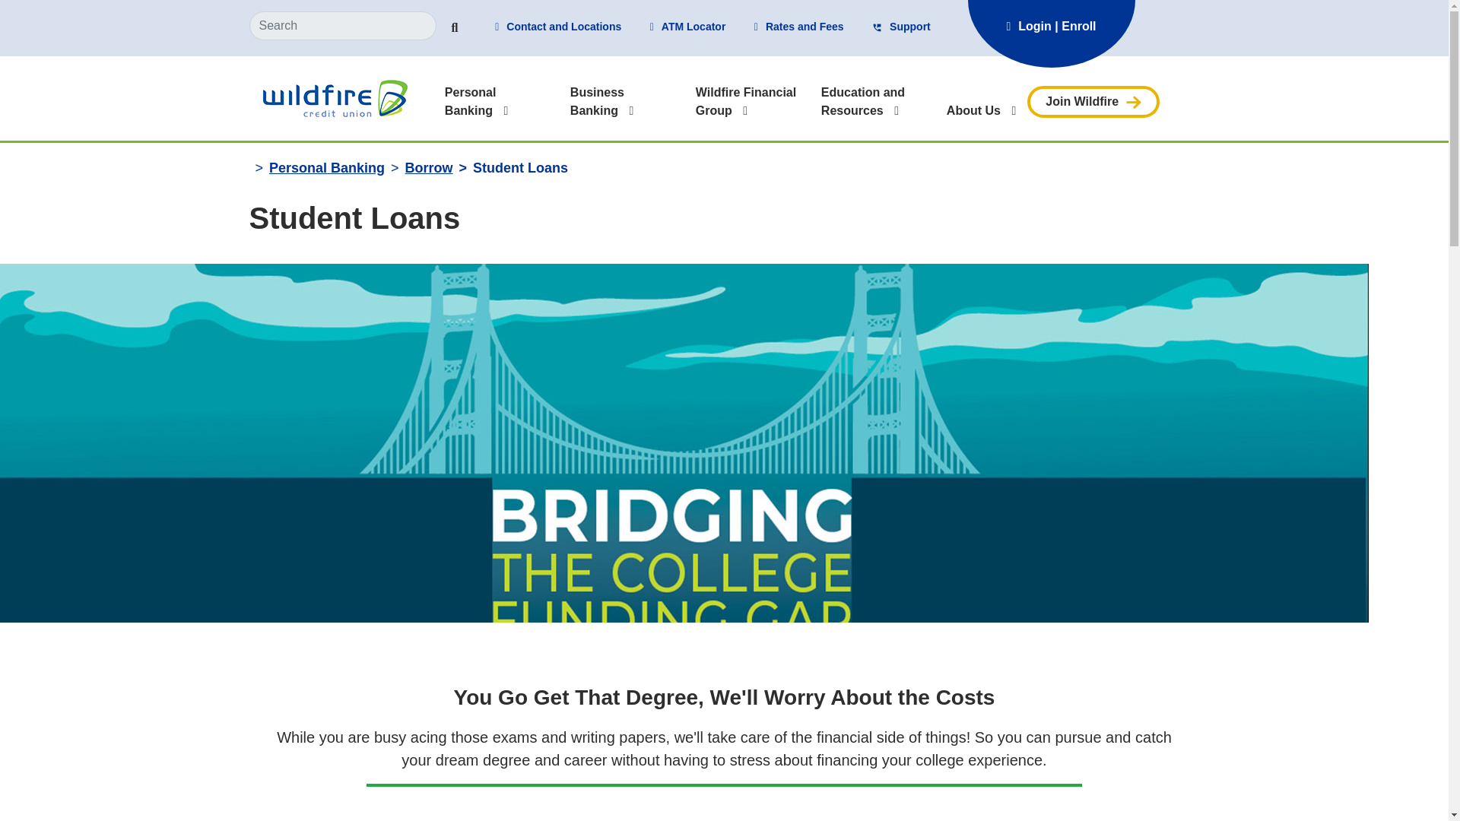 The height and width of the screenshot is (821, 1460). Describe the element at coordinates (901, 27) in the screenshot. I see `Support` at that location.